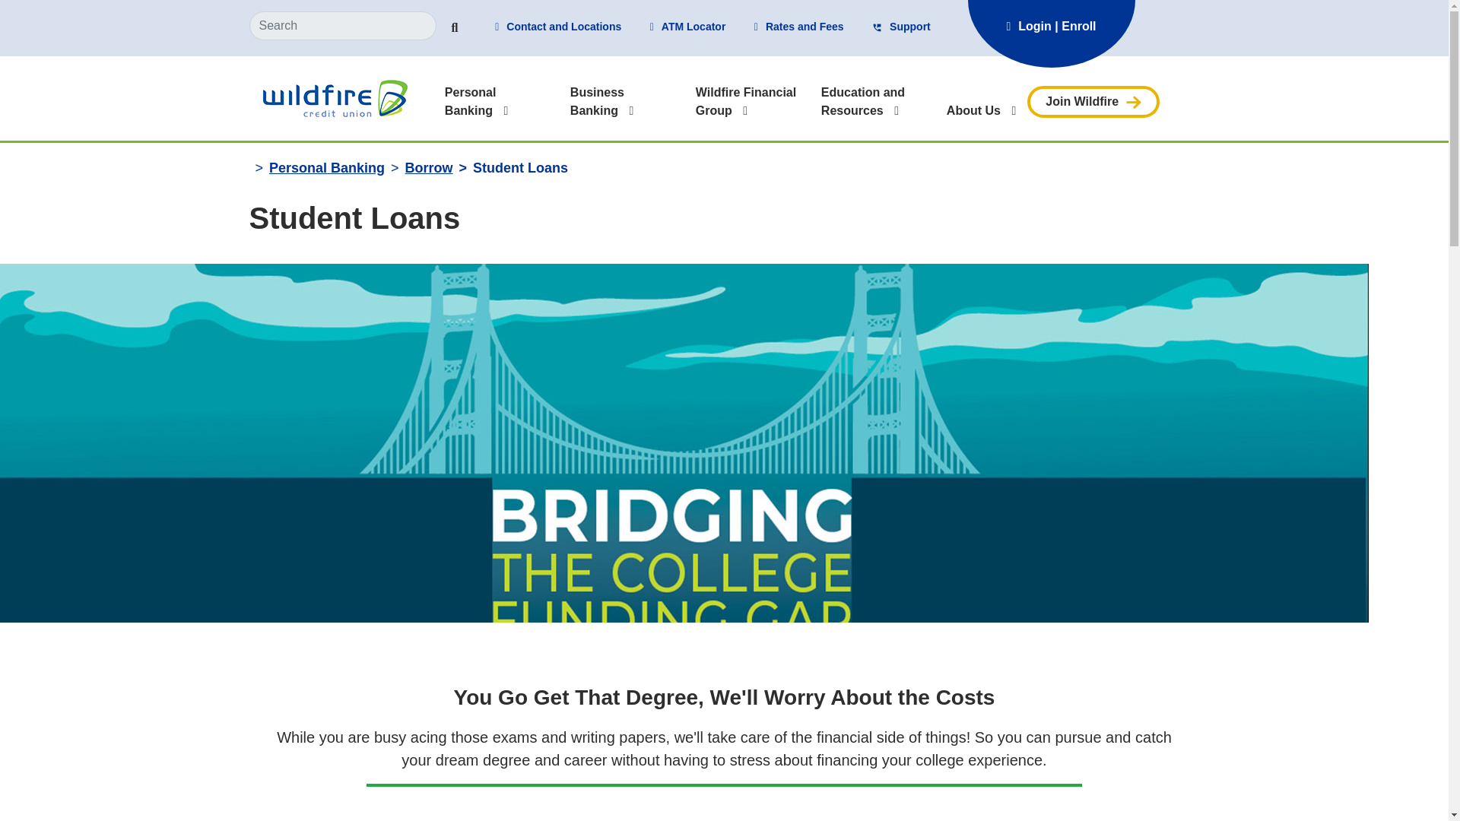 The height and width of the screenshot is (821, 1460). Describe the element at coordinates (901, 27) in the screenshot. I see `Support` at that location.